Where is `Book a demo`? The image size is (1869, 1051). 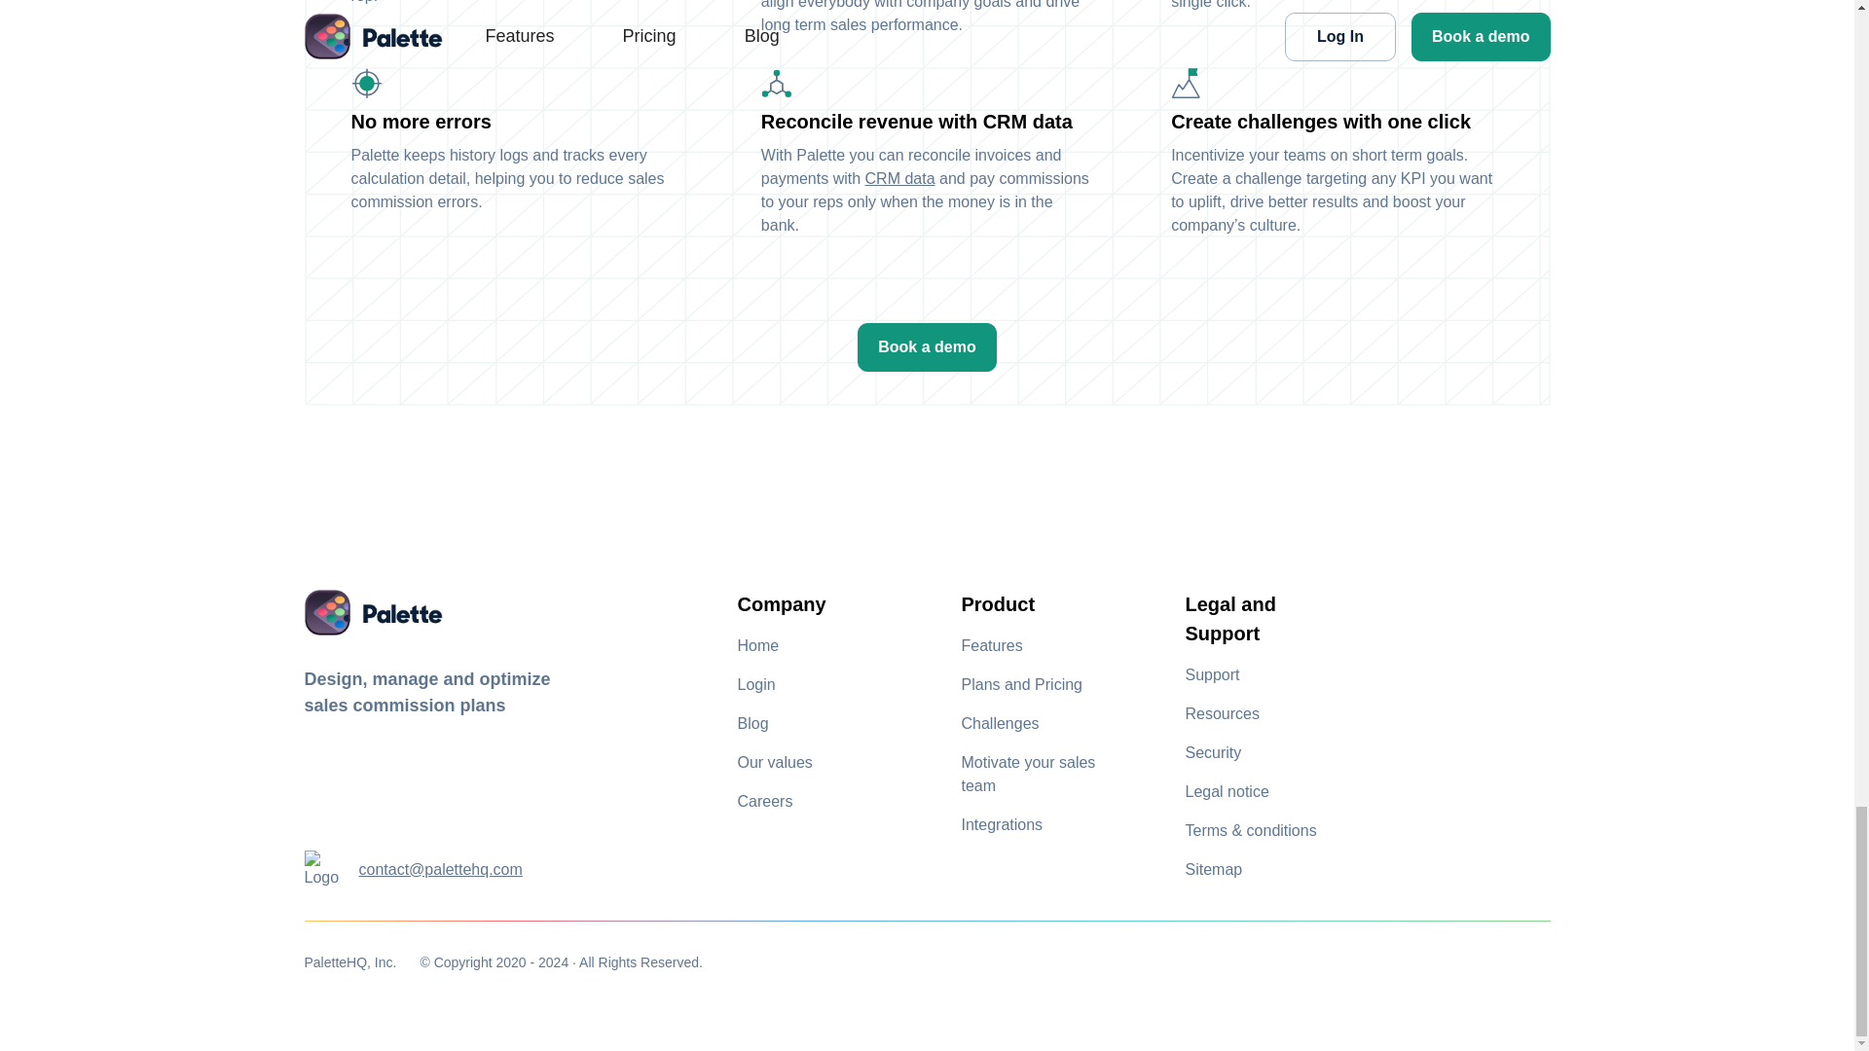 Book a demo is located at coordinates (927, 346).